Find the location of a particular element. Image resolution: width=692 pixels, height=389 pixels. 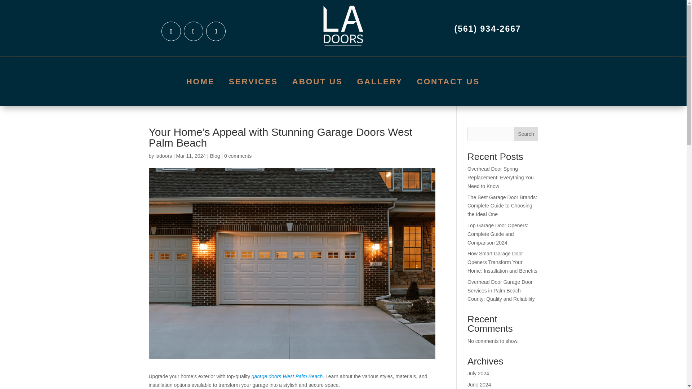

June 2024 is located at coordinates (479, 384).